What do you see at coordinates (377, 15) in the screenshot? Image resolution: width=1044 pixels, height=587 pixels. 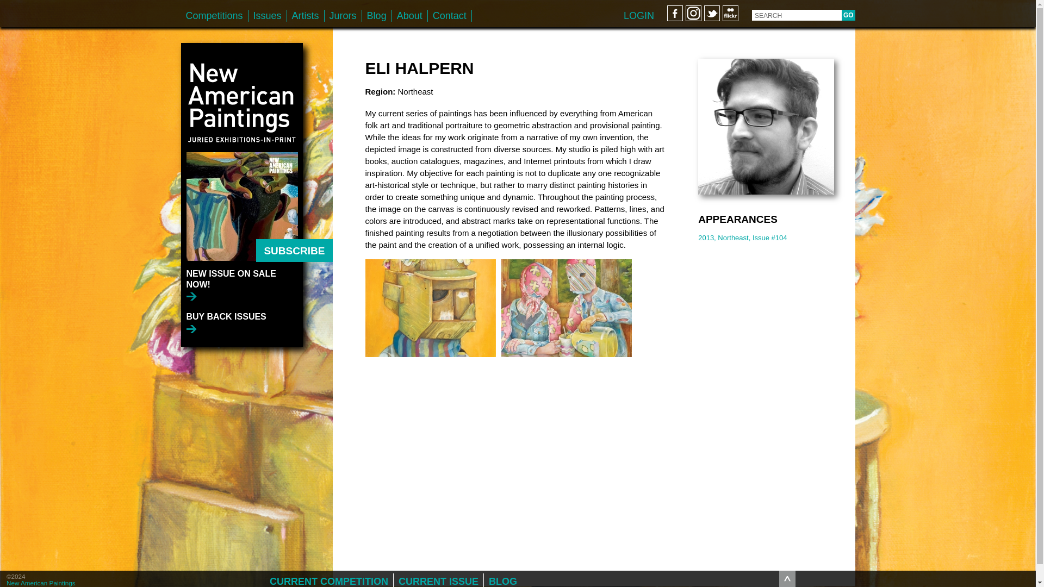 I see `Blog` at bounding box center [377, 15].